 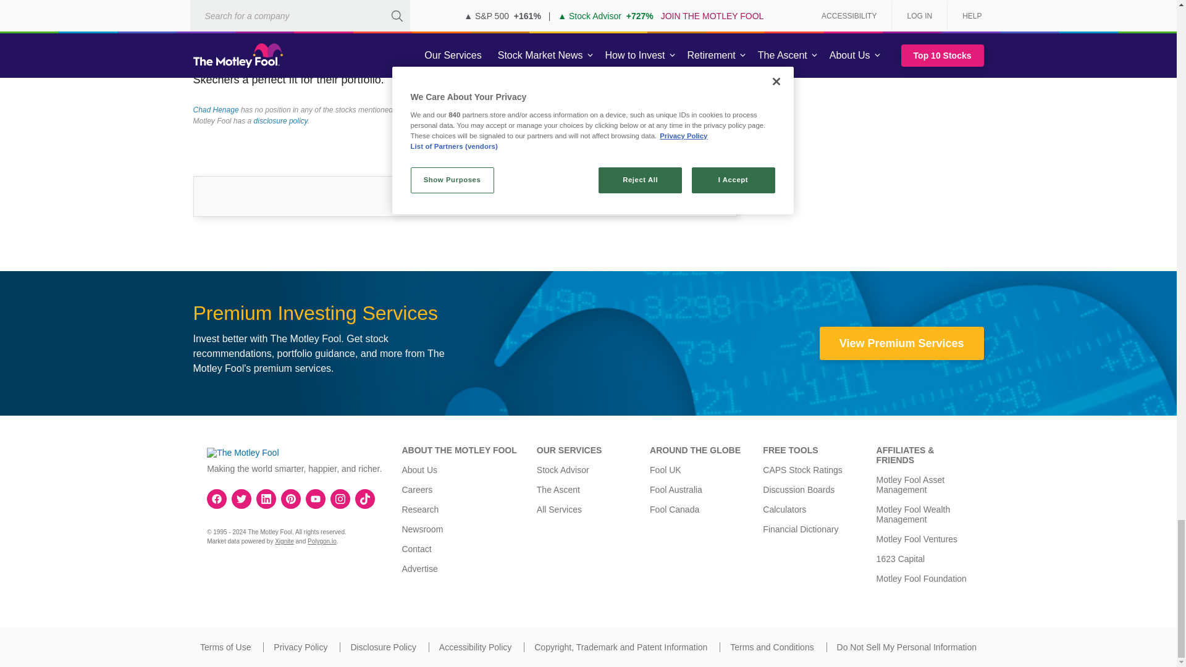 I want to click on Accessibility Policy, so click(x=474, y=647).